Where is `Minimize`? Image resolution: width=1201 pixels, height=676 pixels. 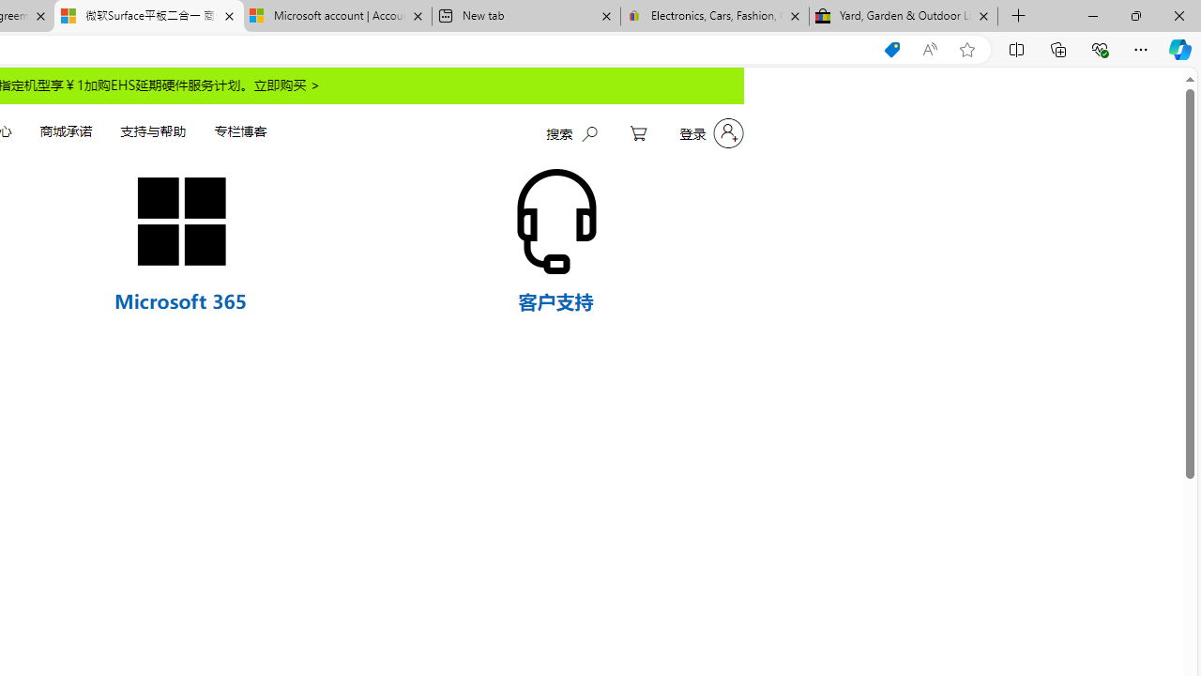 Minimize is located at coordinates (1092, 15).